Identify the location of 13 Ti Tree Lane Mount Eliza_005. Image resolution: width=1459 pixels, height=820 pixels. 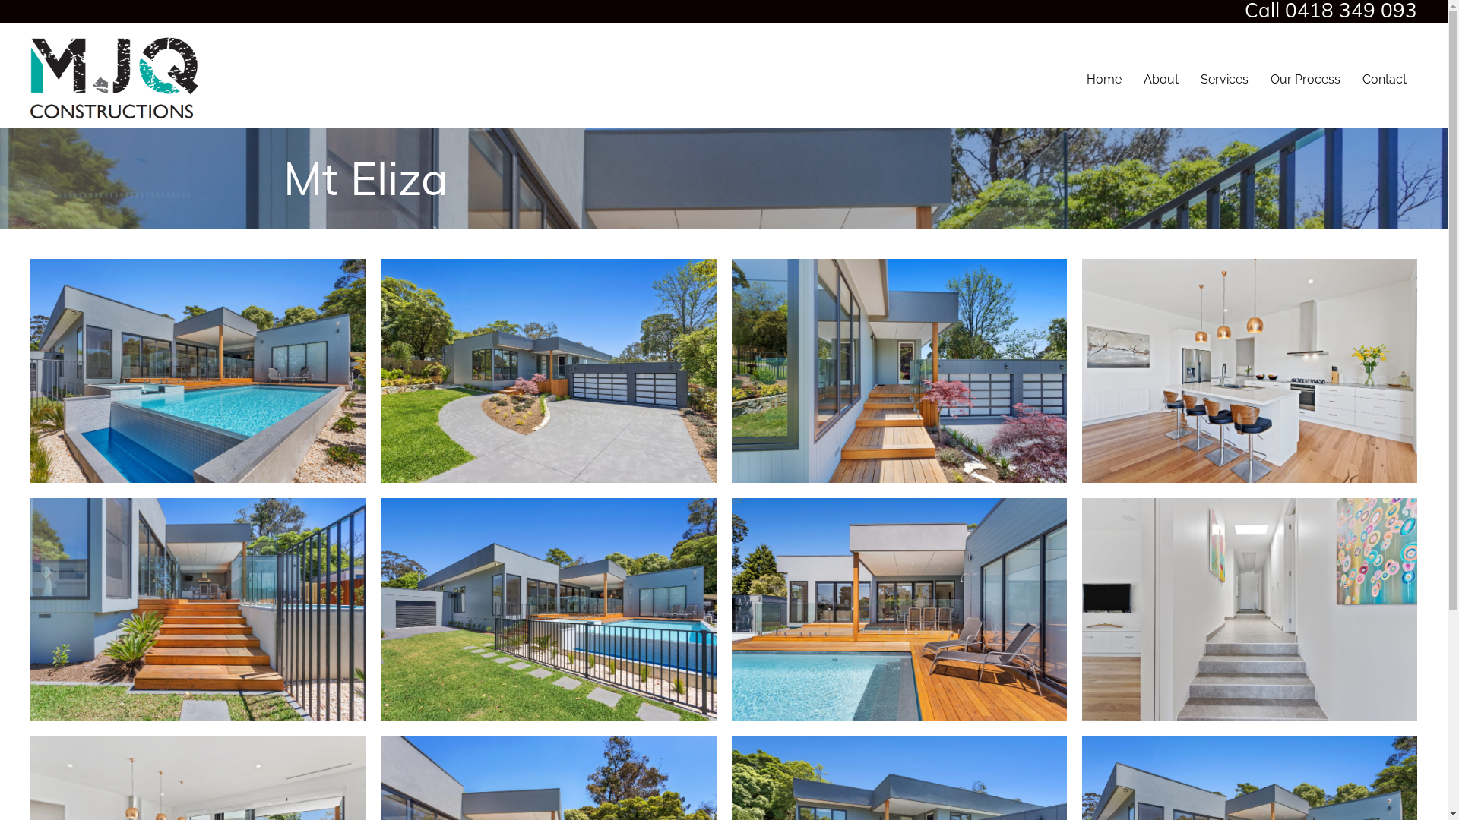
(898, 610).